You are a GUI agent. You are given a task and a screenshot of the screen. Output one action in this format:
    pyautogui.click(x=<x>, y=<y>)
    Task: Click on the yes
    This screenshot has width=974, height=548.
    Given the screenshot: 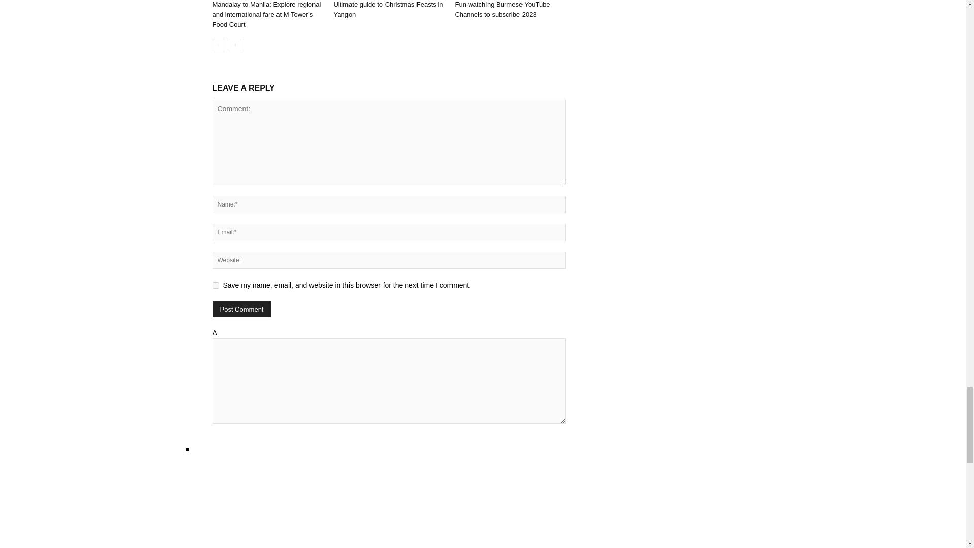 What is the action you would take?
    pyautogui.click(x=215, y=285)
    